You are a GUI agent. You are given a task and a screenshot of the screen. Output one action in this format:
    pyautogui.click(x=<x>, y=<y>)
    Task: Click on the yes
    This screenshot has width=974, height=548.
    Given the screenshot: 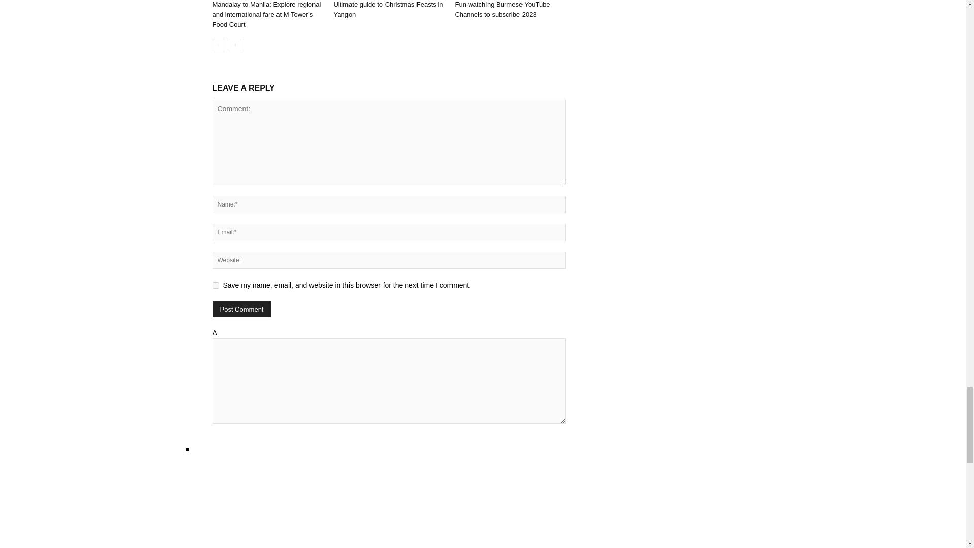 What is the action you would take?
    pyautogui.click(x=215, y=285)
    